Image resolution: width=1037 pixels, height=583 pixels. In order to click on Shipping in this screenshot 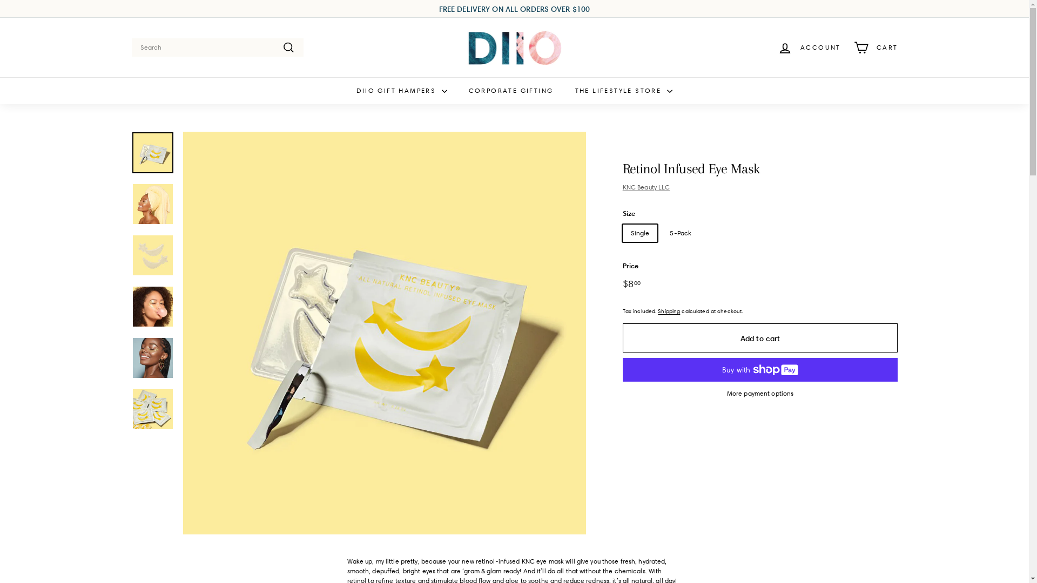, I will do `click(669, 311)`.